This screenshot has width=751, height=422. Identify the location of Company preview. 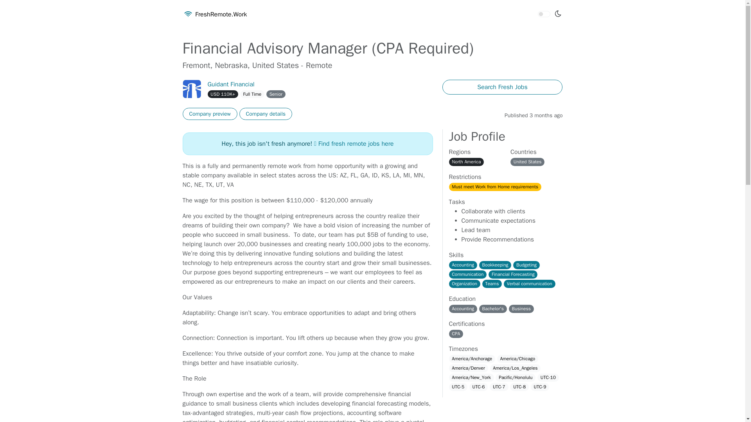
(210, 114).